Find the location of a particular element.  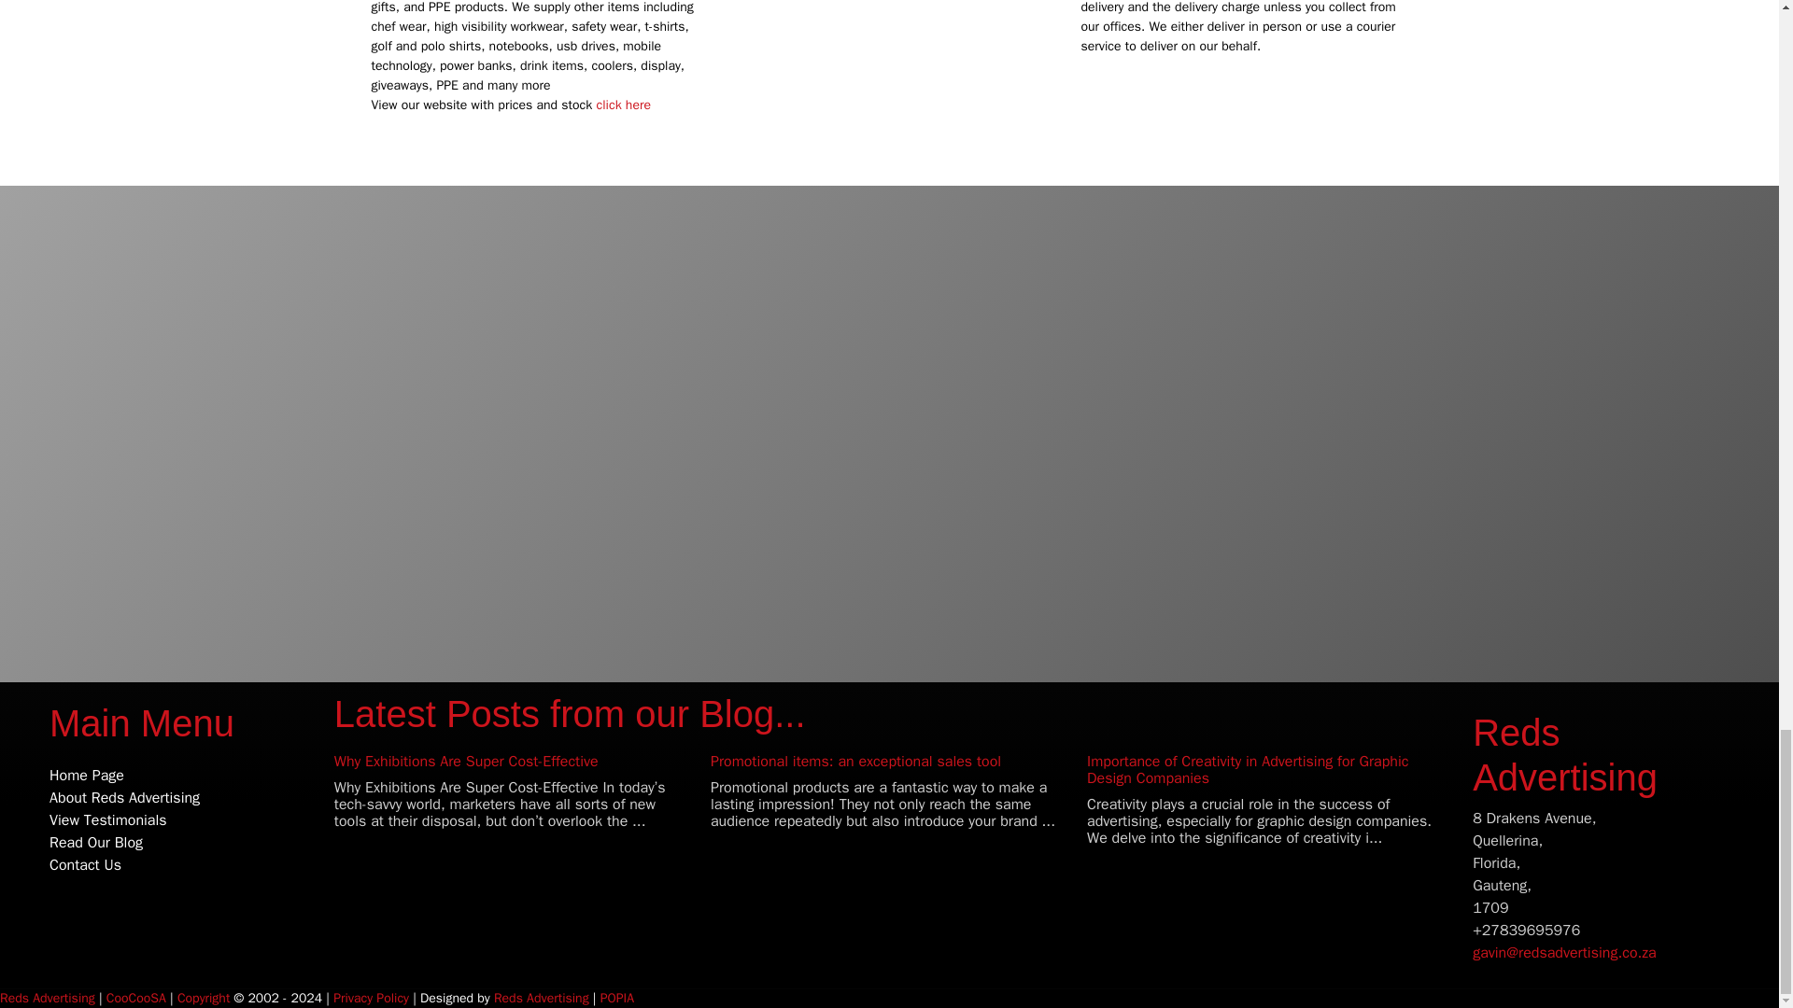

Terms and Conditions is located at coordinates (204, 997).